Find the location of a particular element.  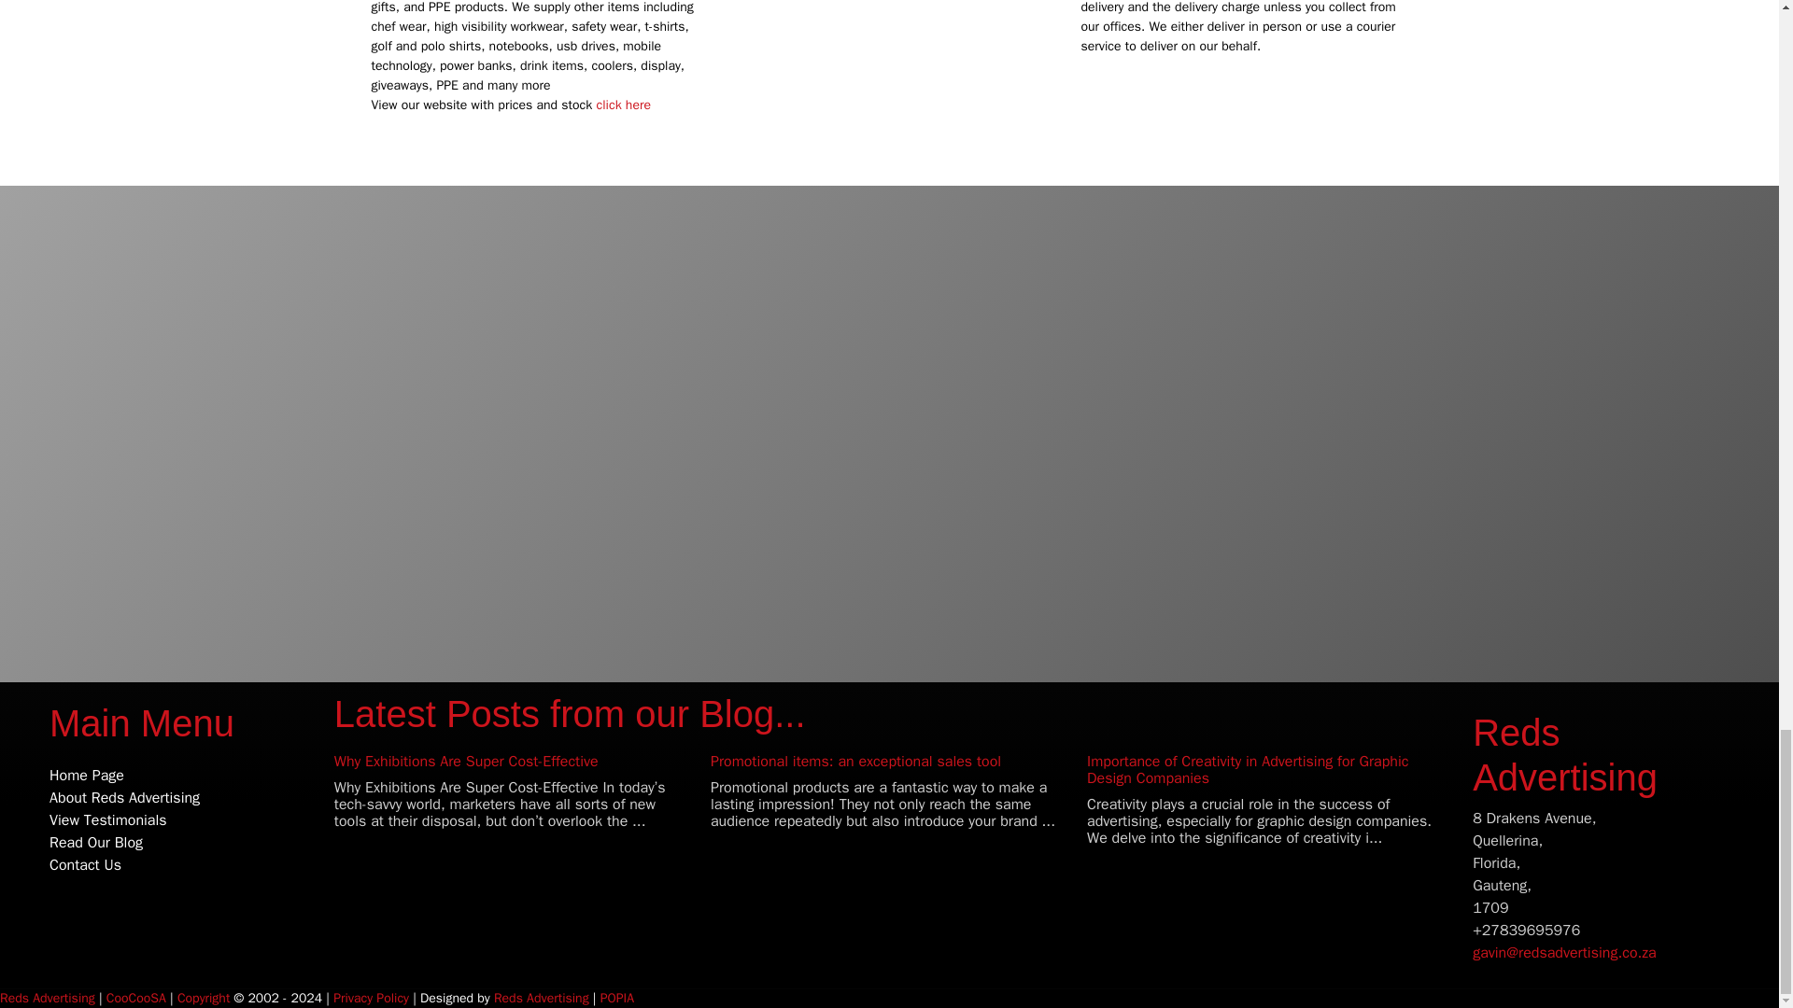

Terms and Conditions is located at coordinates (204, 997).